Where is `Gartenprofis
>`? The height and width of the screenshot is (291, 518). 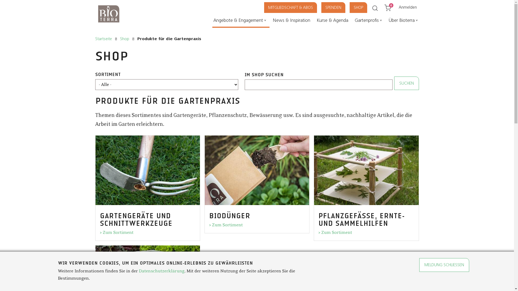 Gartenprofis
> is located at coordinates (369, 22).